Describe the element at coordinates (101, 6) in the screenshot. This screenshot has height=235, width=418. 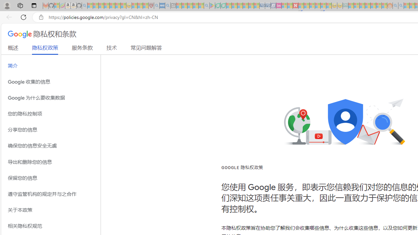
I see `The Weather Channel - MSN - Sleeping` at that location.